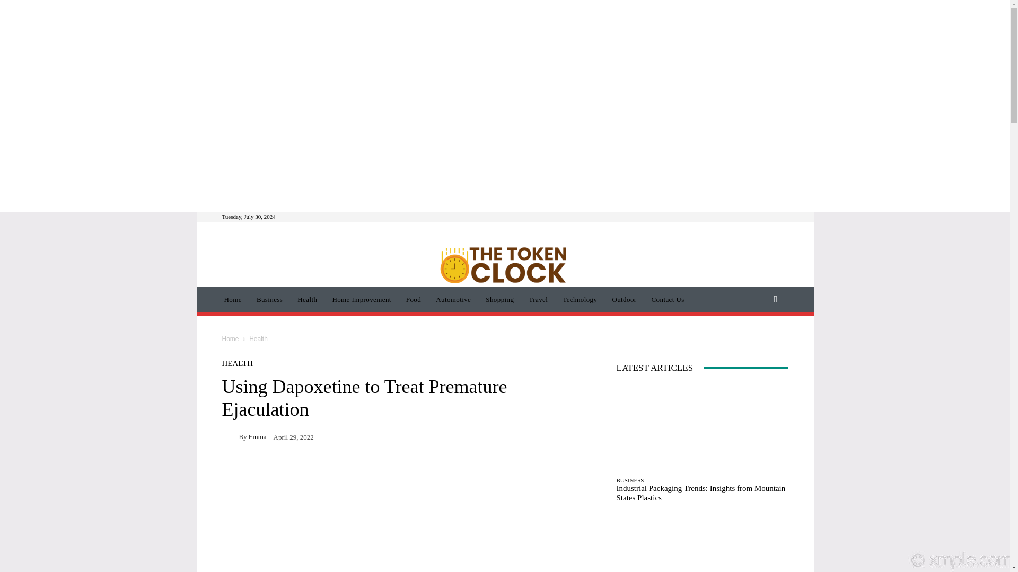 This screenshot has width=1018, height=572. What do you see at coordinates (237, 363) in the screenshot?
I see `HEALTH` at bounding box center [237, 363].